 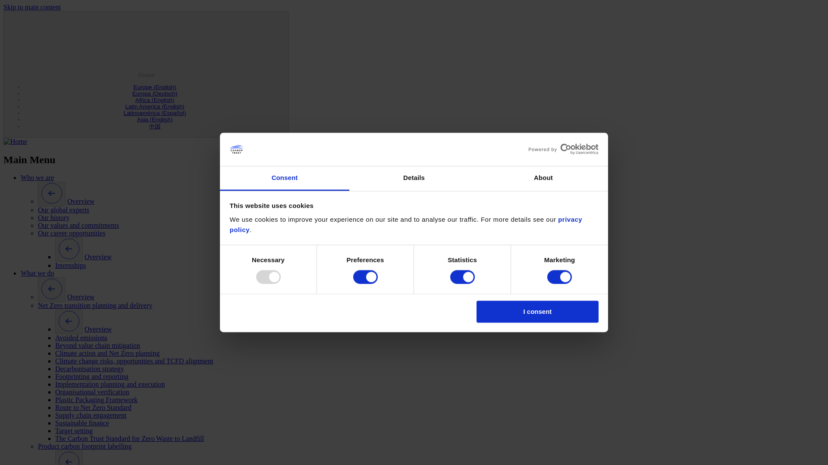 What do you see at coordinates (414, 178) in the screenshot?
I see `Details` at bounding box center [414, 178].